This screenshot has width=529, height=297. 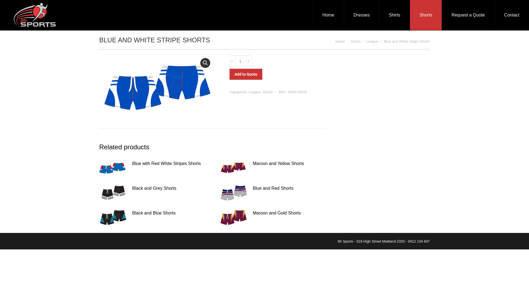 I want to click on Shirts, so click(x=395, y=15).